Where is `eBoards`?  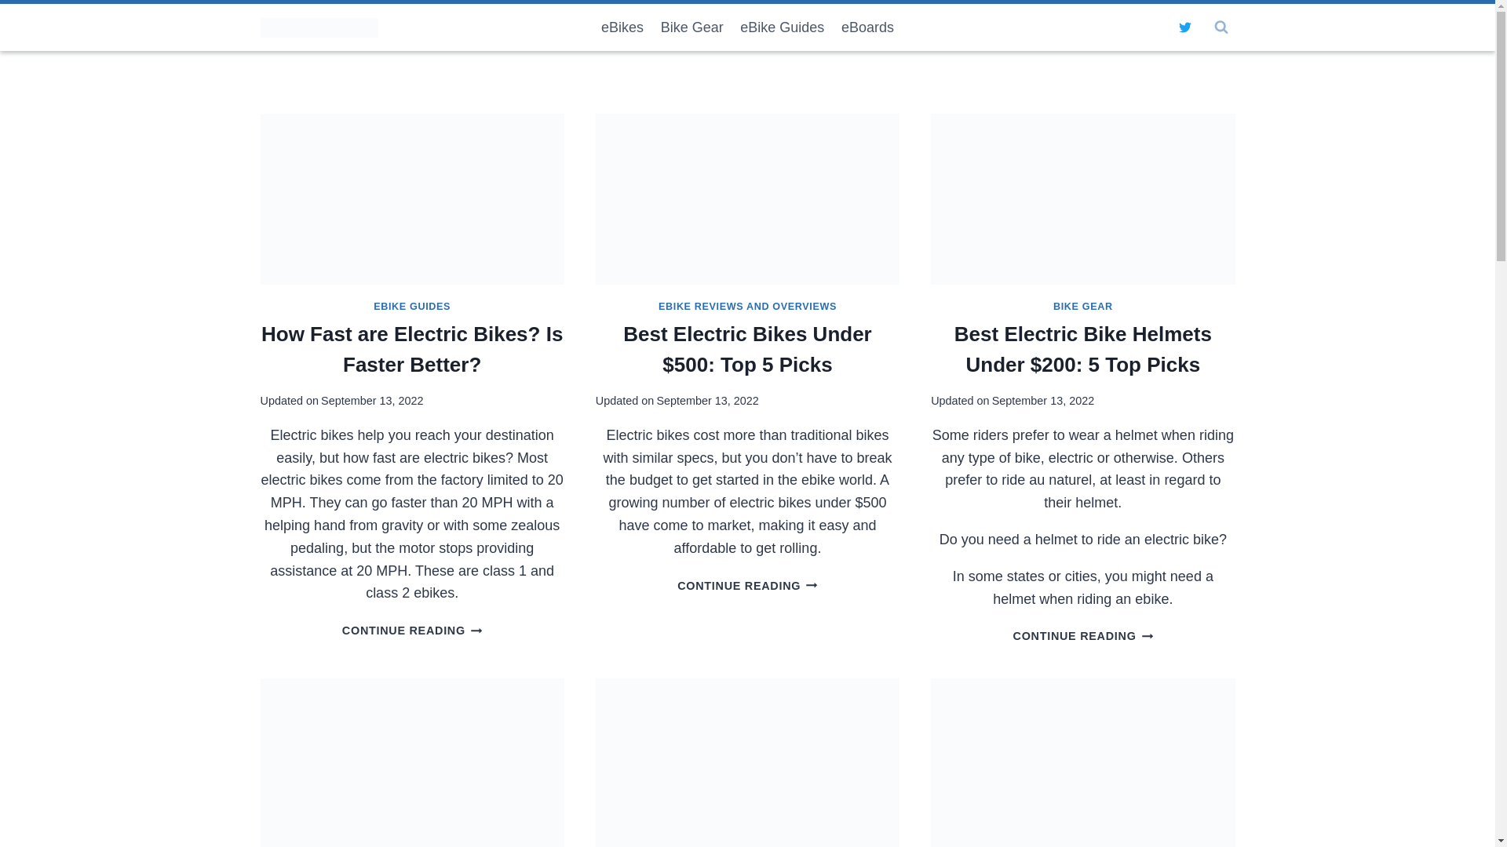
eBoards is located at coordinates (868, 27).